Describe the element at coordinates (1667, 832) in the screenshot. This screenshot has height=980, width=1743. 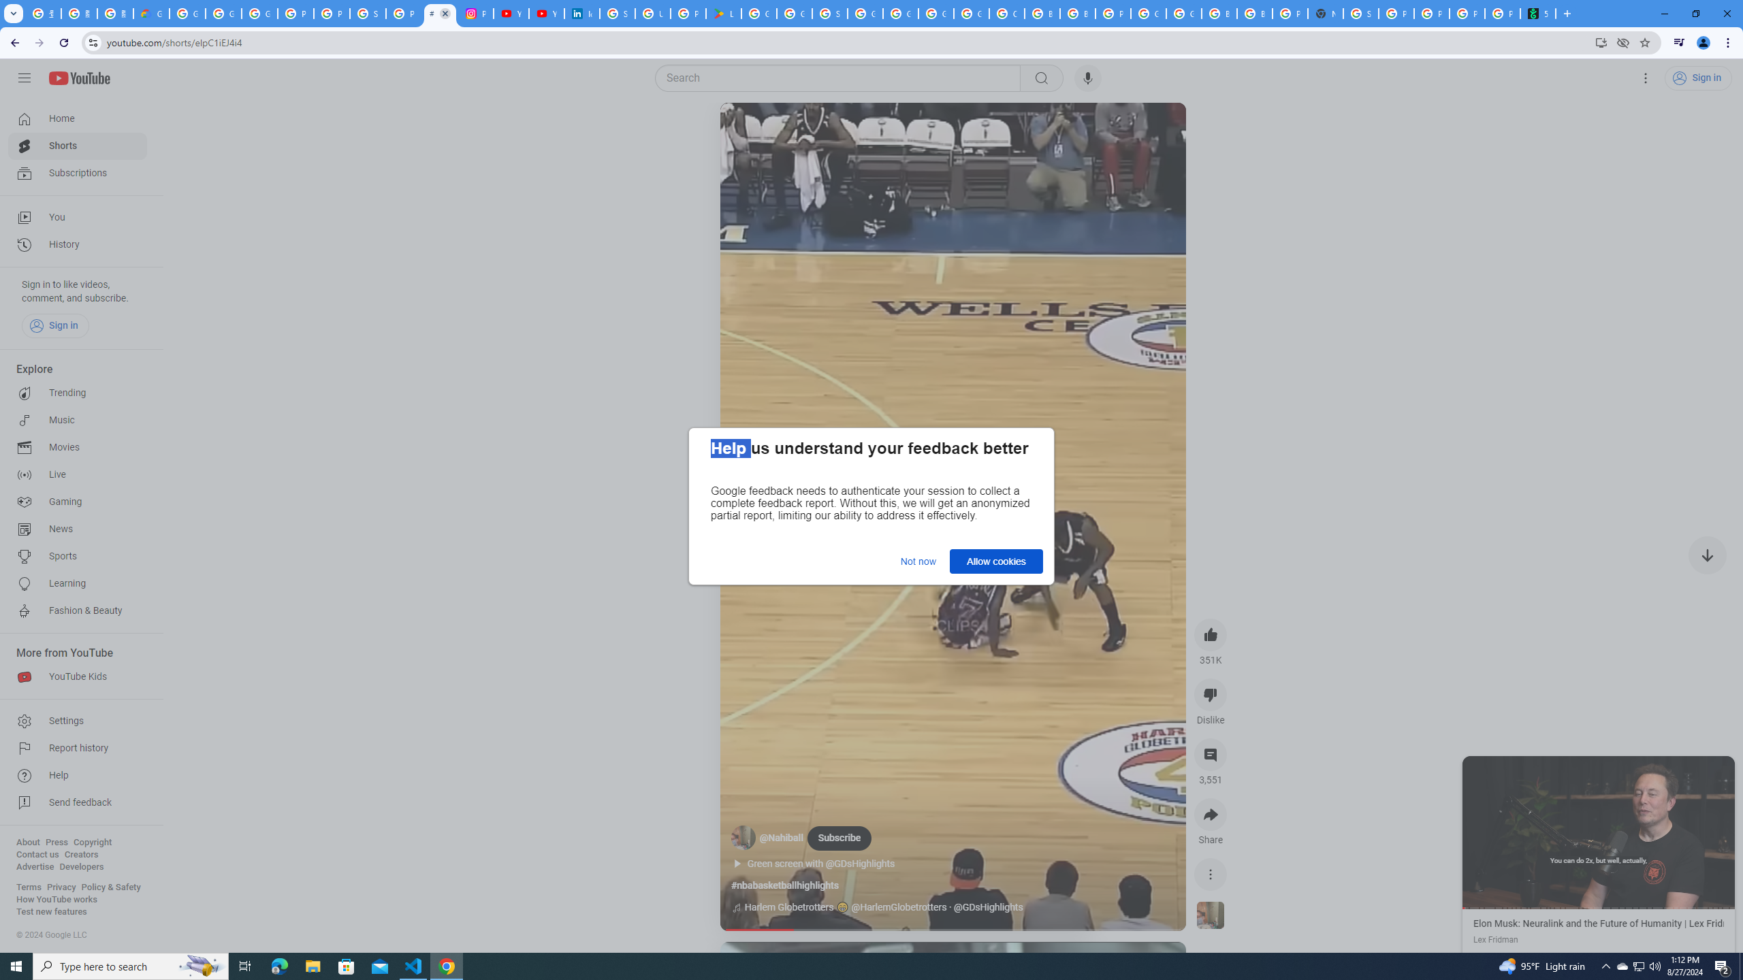
I see `Next (SHIFT+n)` at that location.